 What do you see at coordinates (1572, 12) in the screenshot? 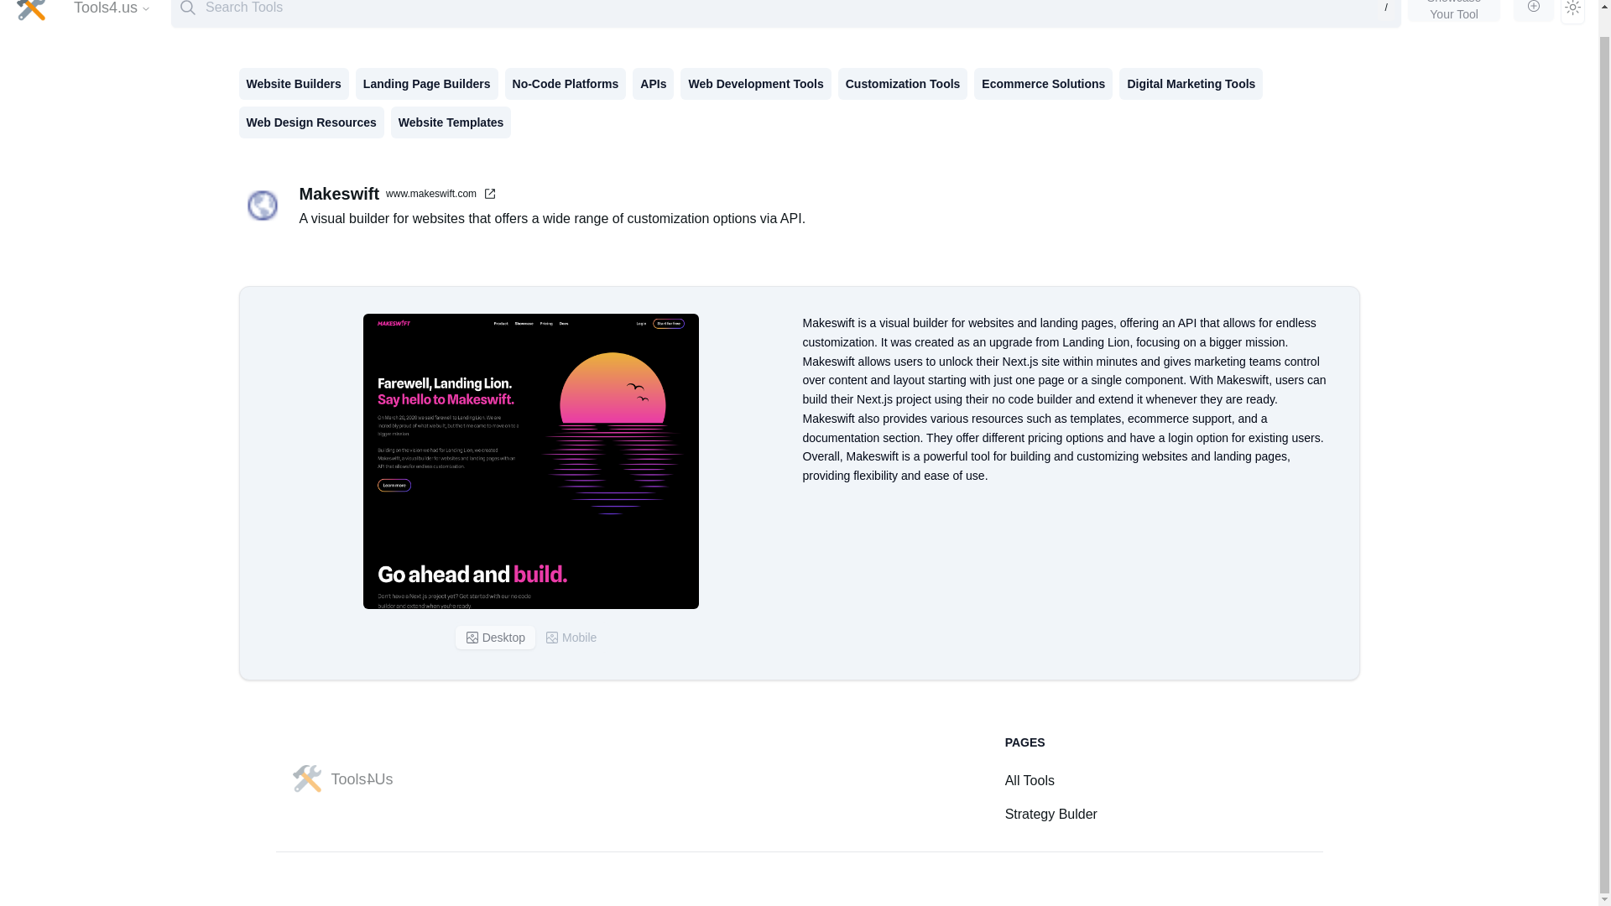
I see `Toggle theme` at bounding box center [1572, 12].